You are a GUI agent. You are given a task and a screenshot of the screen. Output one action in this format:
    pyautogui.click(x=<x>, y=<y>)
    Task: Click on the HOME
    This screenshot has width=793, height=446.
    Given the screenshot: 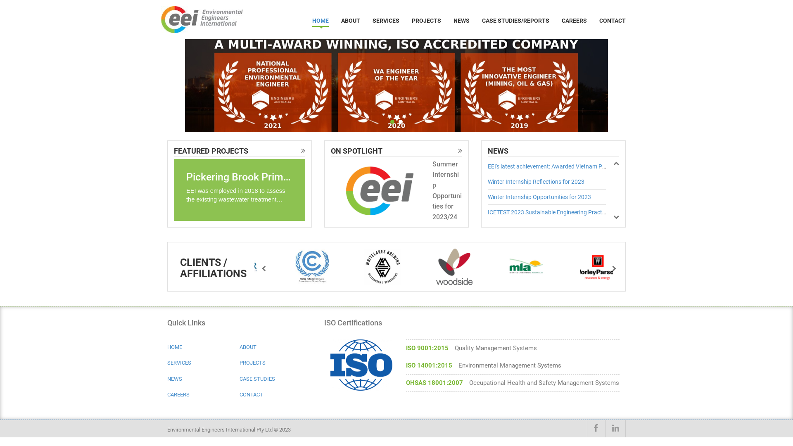 What is the action you would take?
    pyautogui.click(x=203, y=348)
    